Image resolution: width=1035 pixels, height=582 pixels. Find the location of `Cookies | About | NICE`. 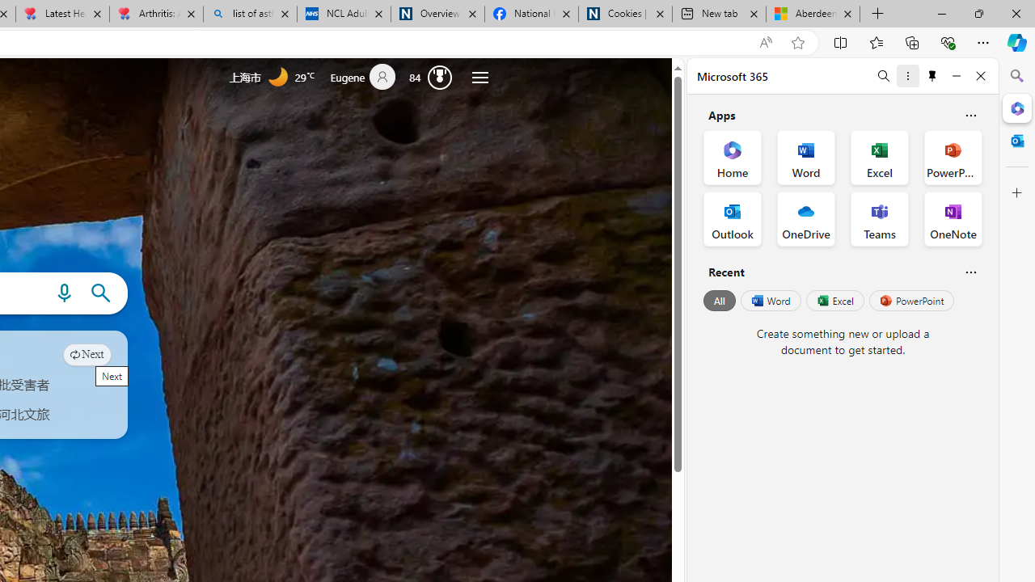

Cookies | About | NICE is located at coordinates (624, 15).